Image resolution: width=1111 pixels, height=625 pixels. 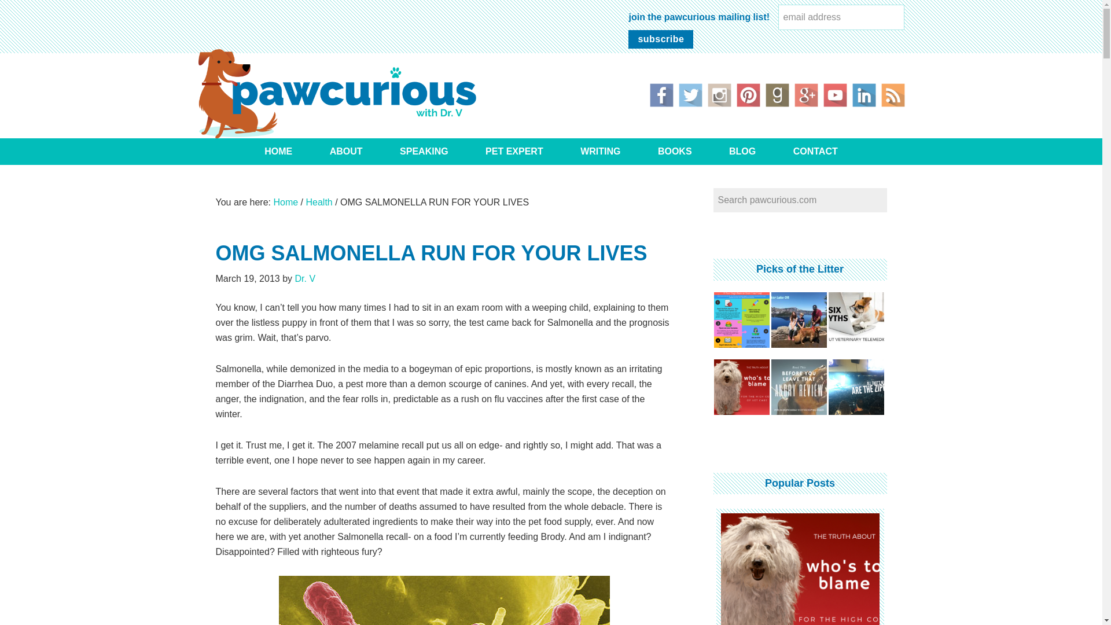 What do you see at coordinates (424, 152) in the screenshot?
I see `SPEAKING` at bounding box center [424, 152].